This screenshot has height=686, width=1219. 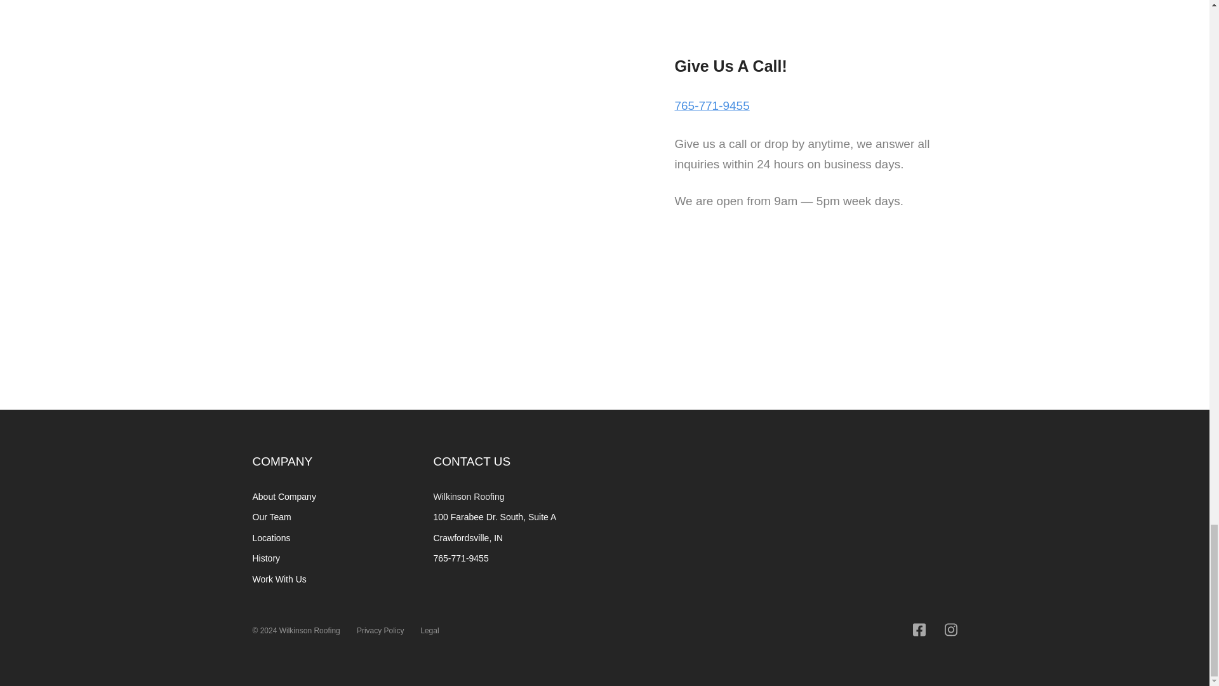 I want to click on Locations, so click(x=272, y=538).